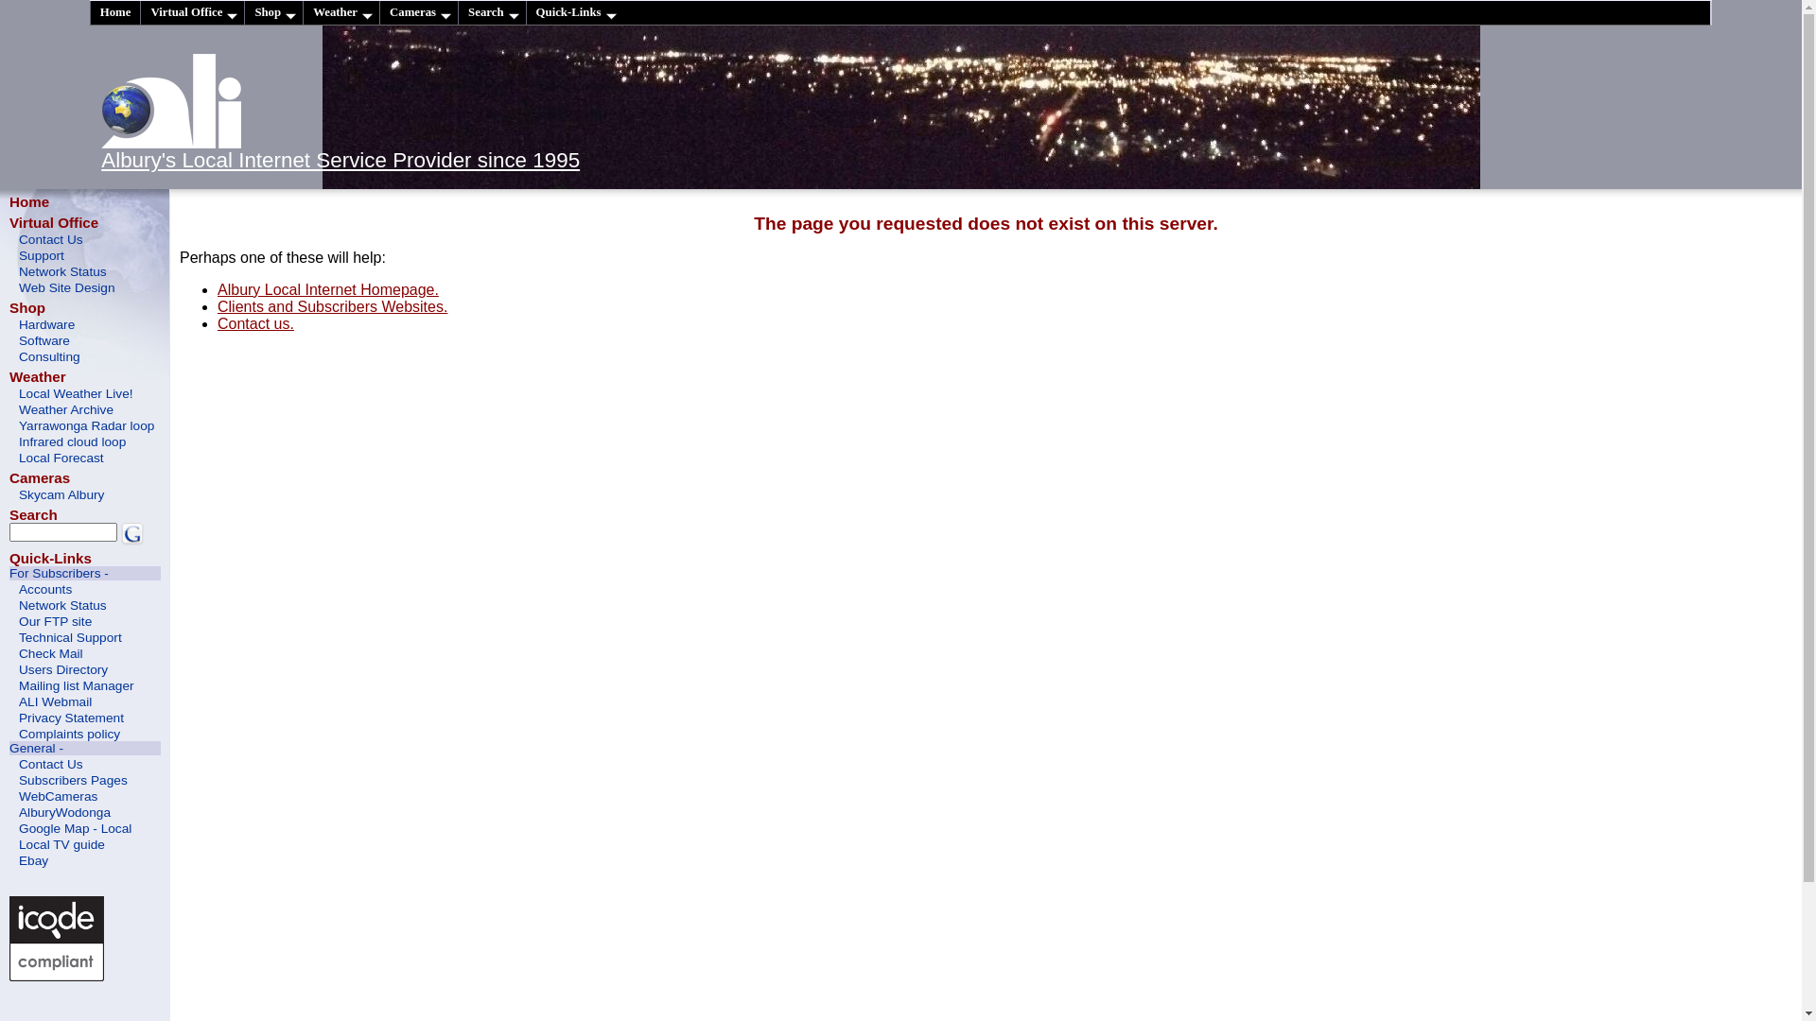  Describe the element at coordinates (85, 860) in the screenshot. I see `Ebay` at that location.